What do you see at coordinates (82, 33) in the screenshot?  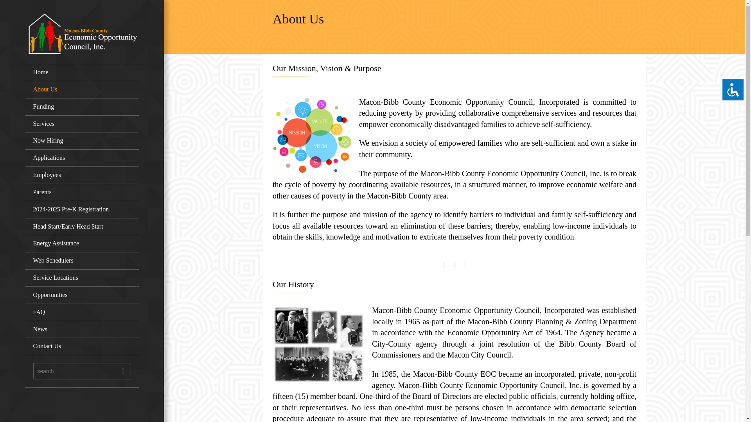 I see `Macon-Bibb EOC` at bounding box center [82, 33].